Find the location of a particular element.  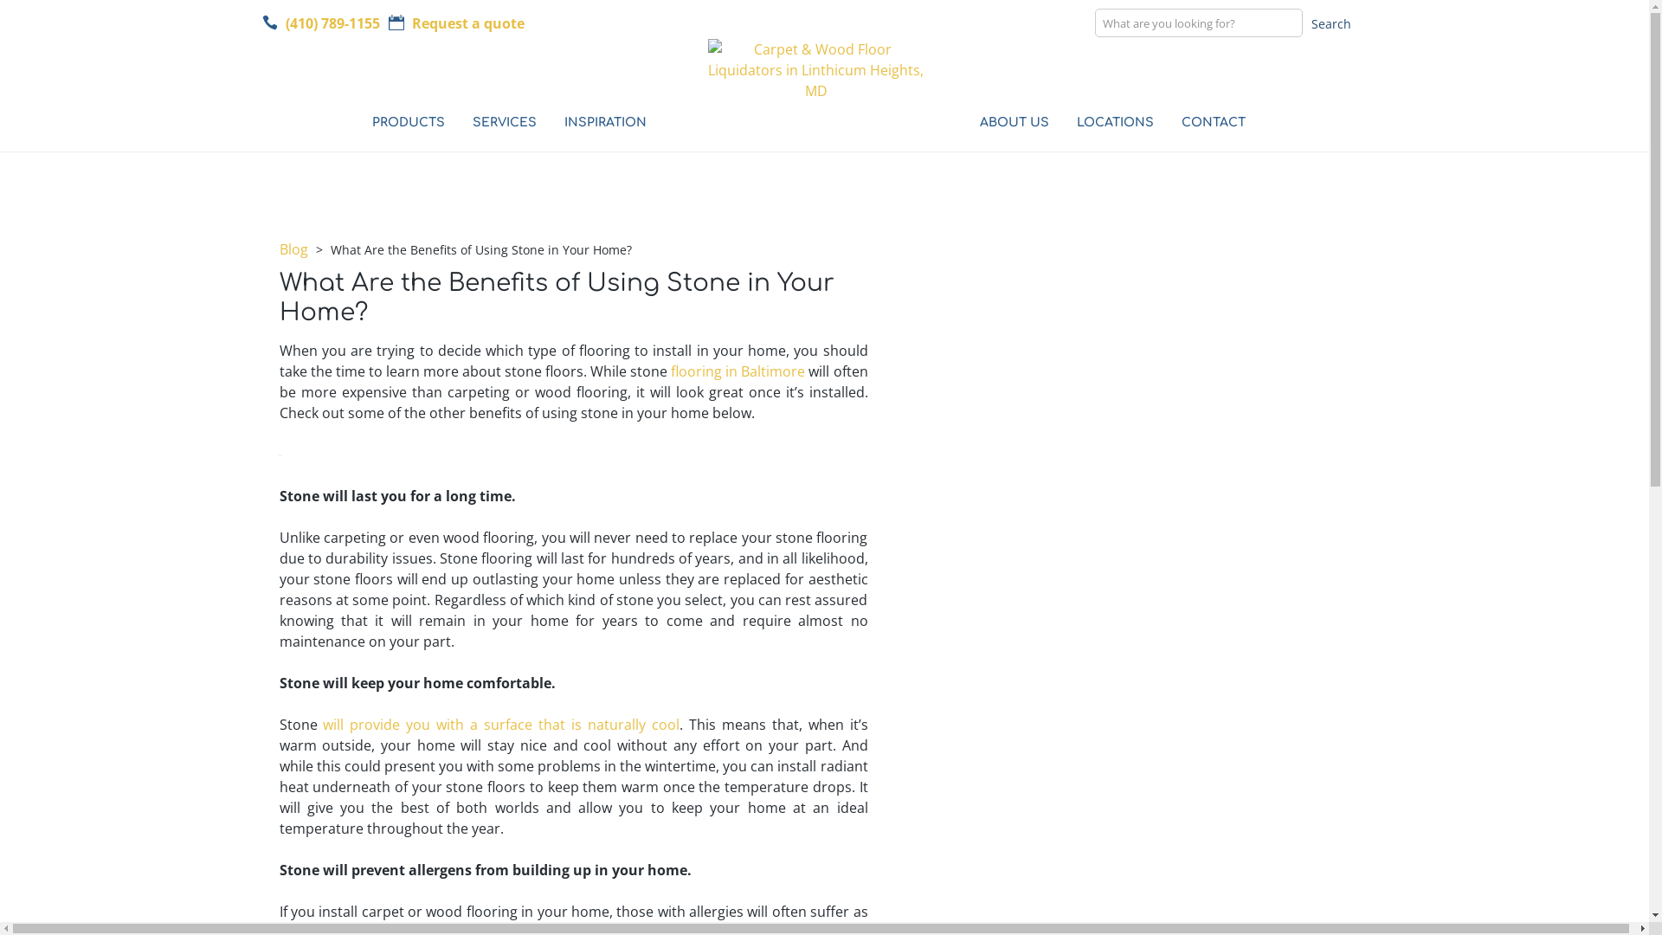

will provide you with a surface that is naturally cool is located at coordinates (500, 725).